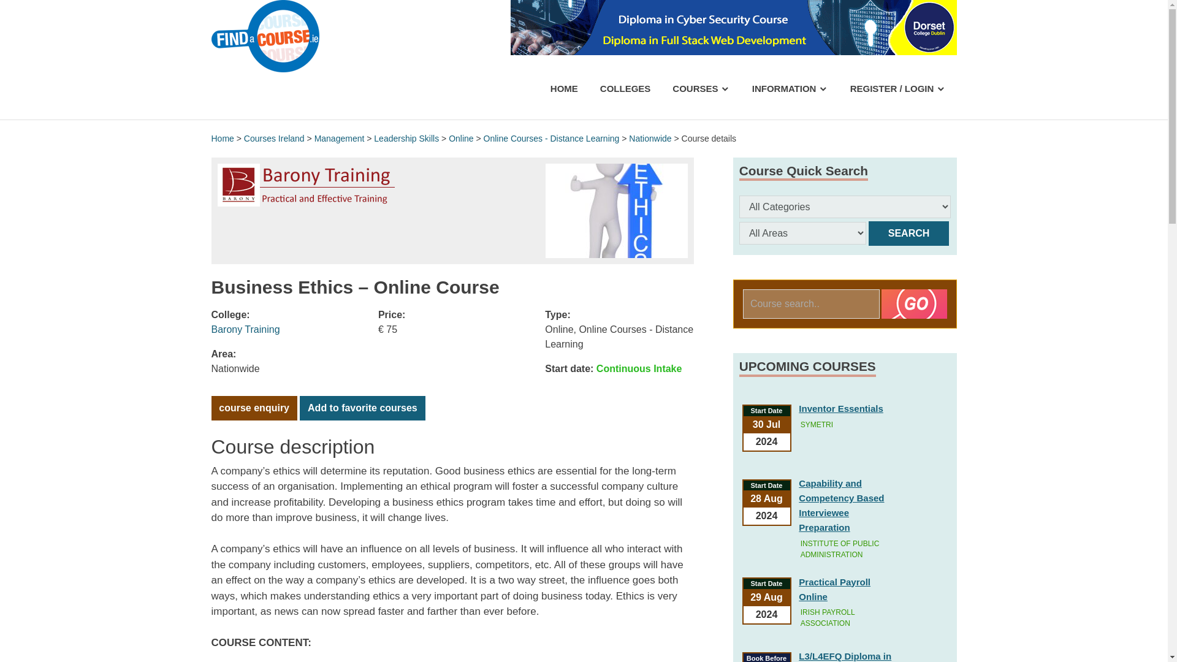  I want to click on Add to favorite courses, so click(362, 408).